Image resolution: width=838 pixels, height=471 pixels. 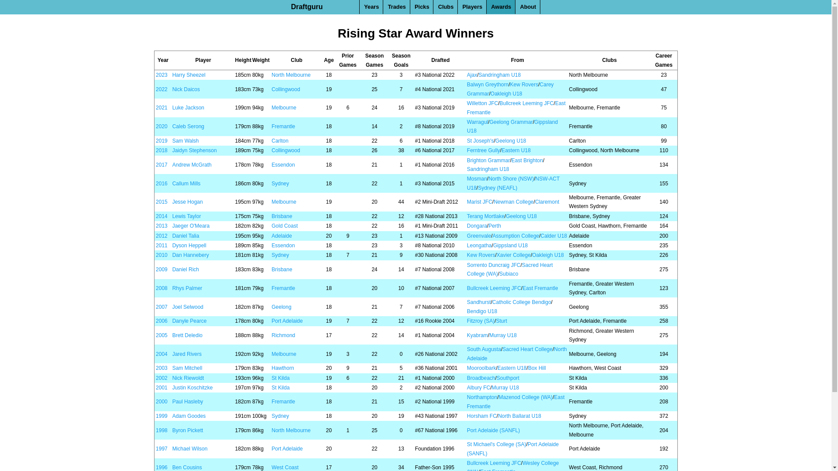 I want to click on 2019, so click(x=161, y=141).